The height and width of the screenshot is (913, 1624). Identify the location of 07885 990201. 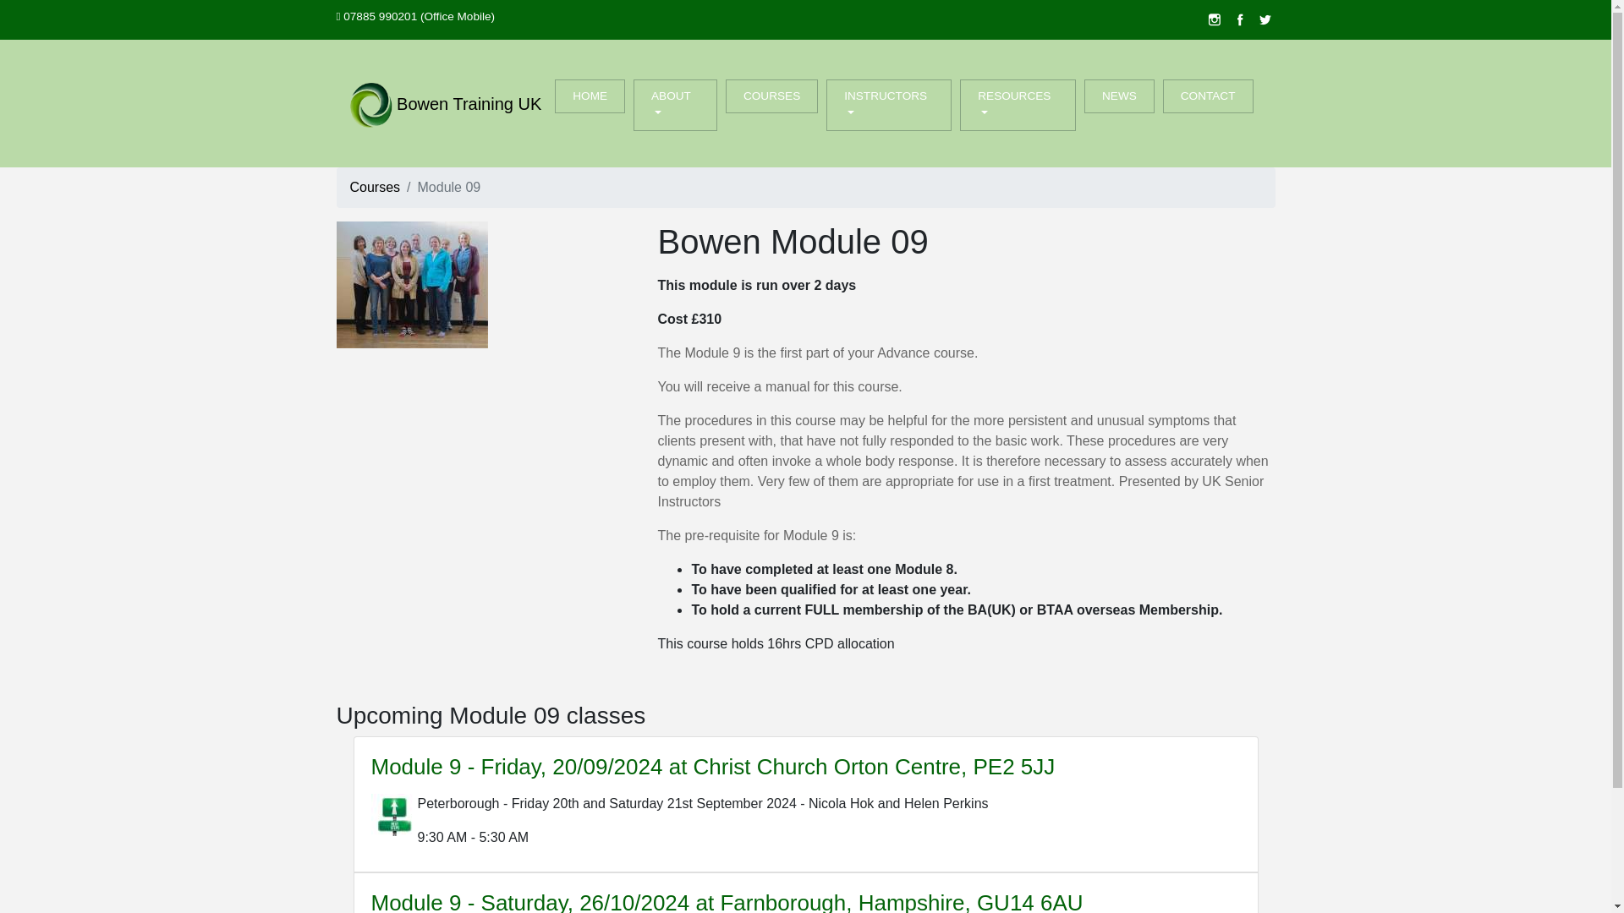
(380, 16).